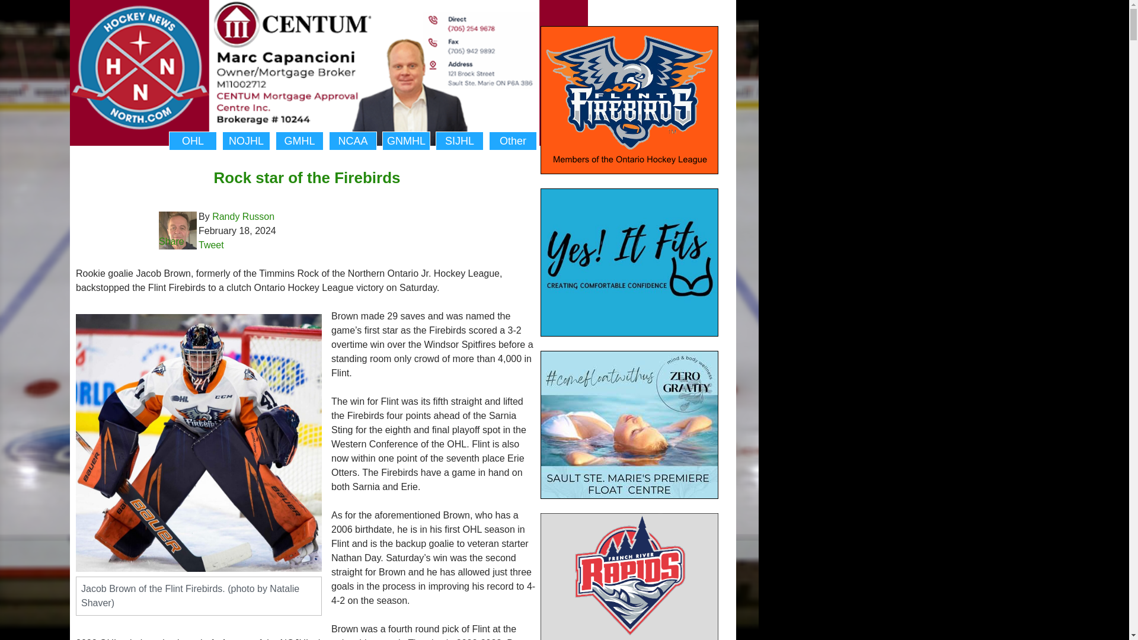  Describe the element at coordinates (352, 141) in the screenshot. I see `NCAA` at that location.